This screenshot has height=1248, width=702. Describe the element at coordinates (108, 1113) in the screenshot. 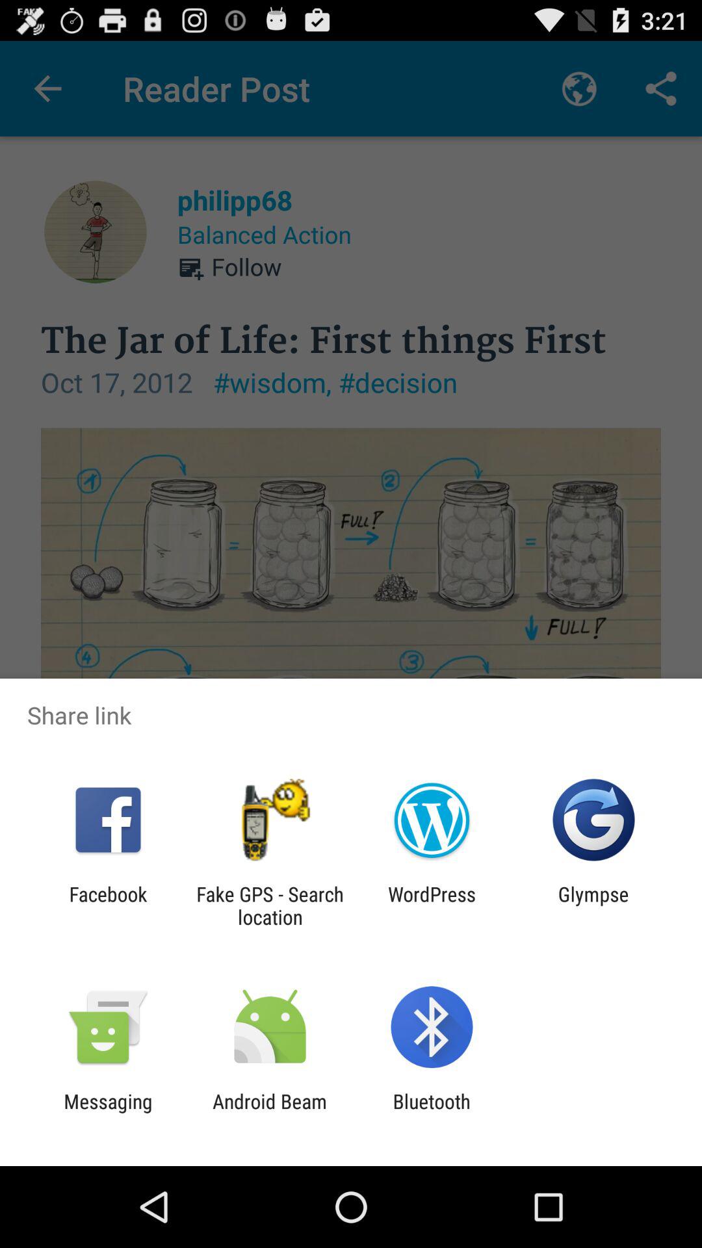

I see `tap messaging app` at that location.